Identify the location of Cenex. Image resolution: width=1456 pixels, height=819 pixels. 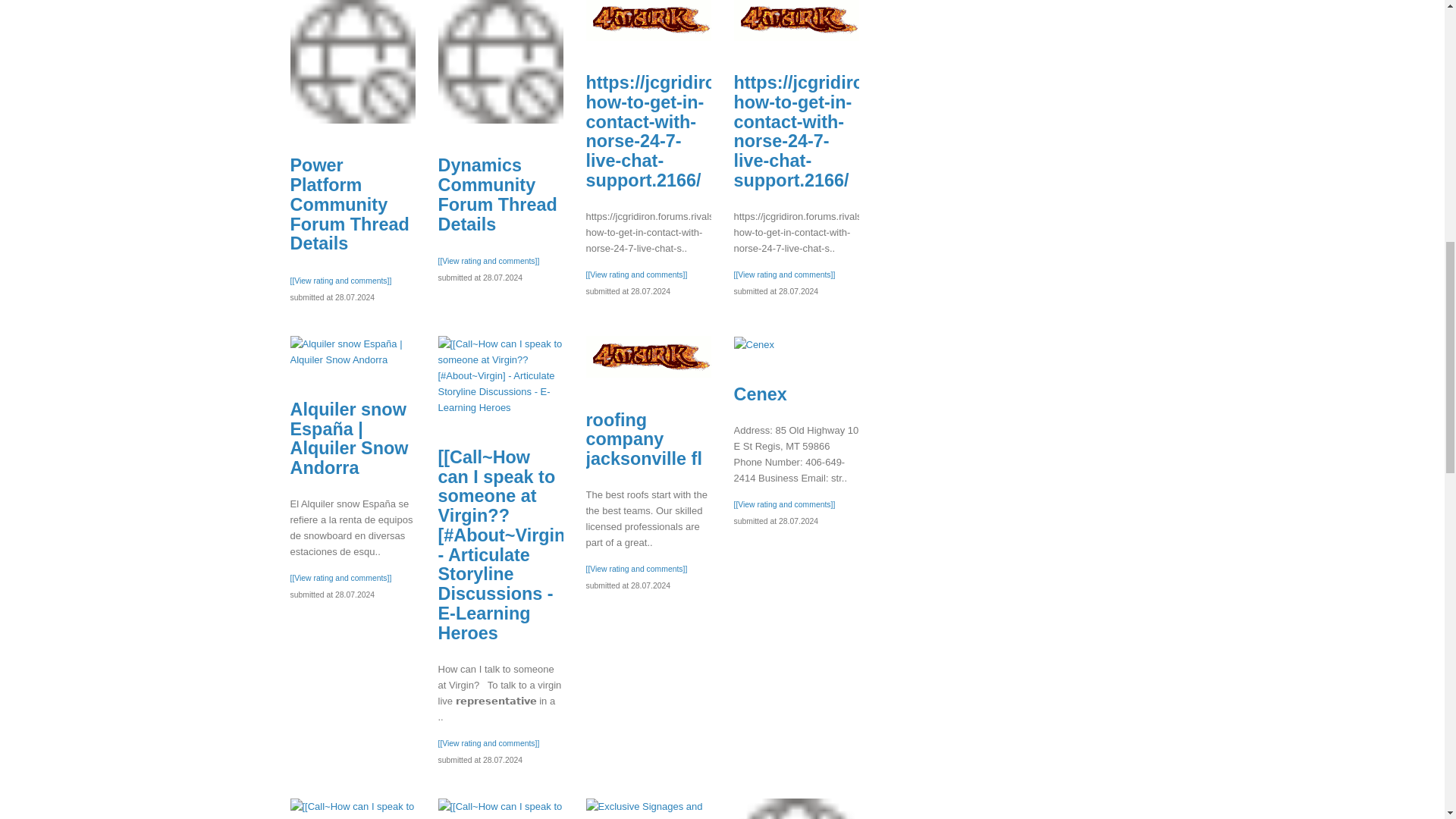
(643, 439).